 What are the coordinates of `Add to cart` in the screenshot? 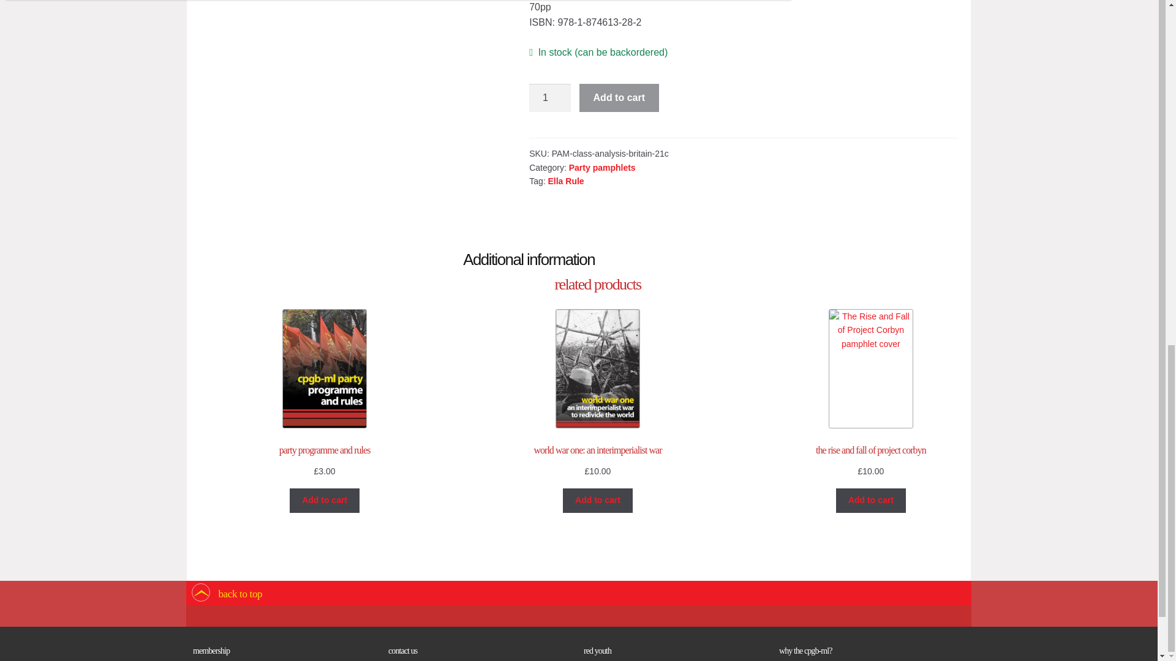 It's located at (619, 98).